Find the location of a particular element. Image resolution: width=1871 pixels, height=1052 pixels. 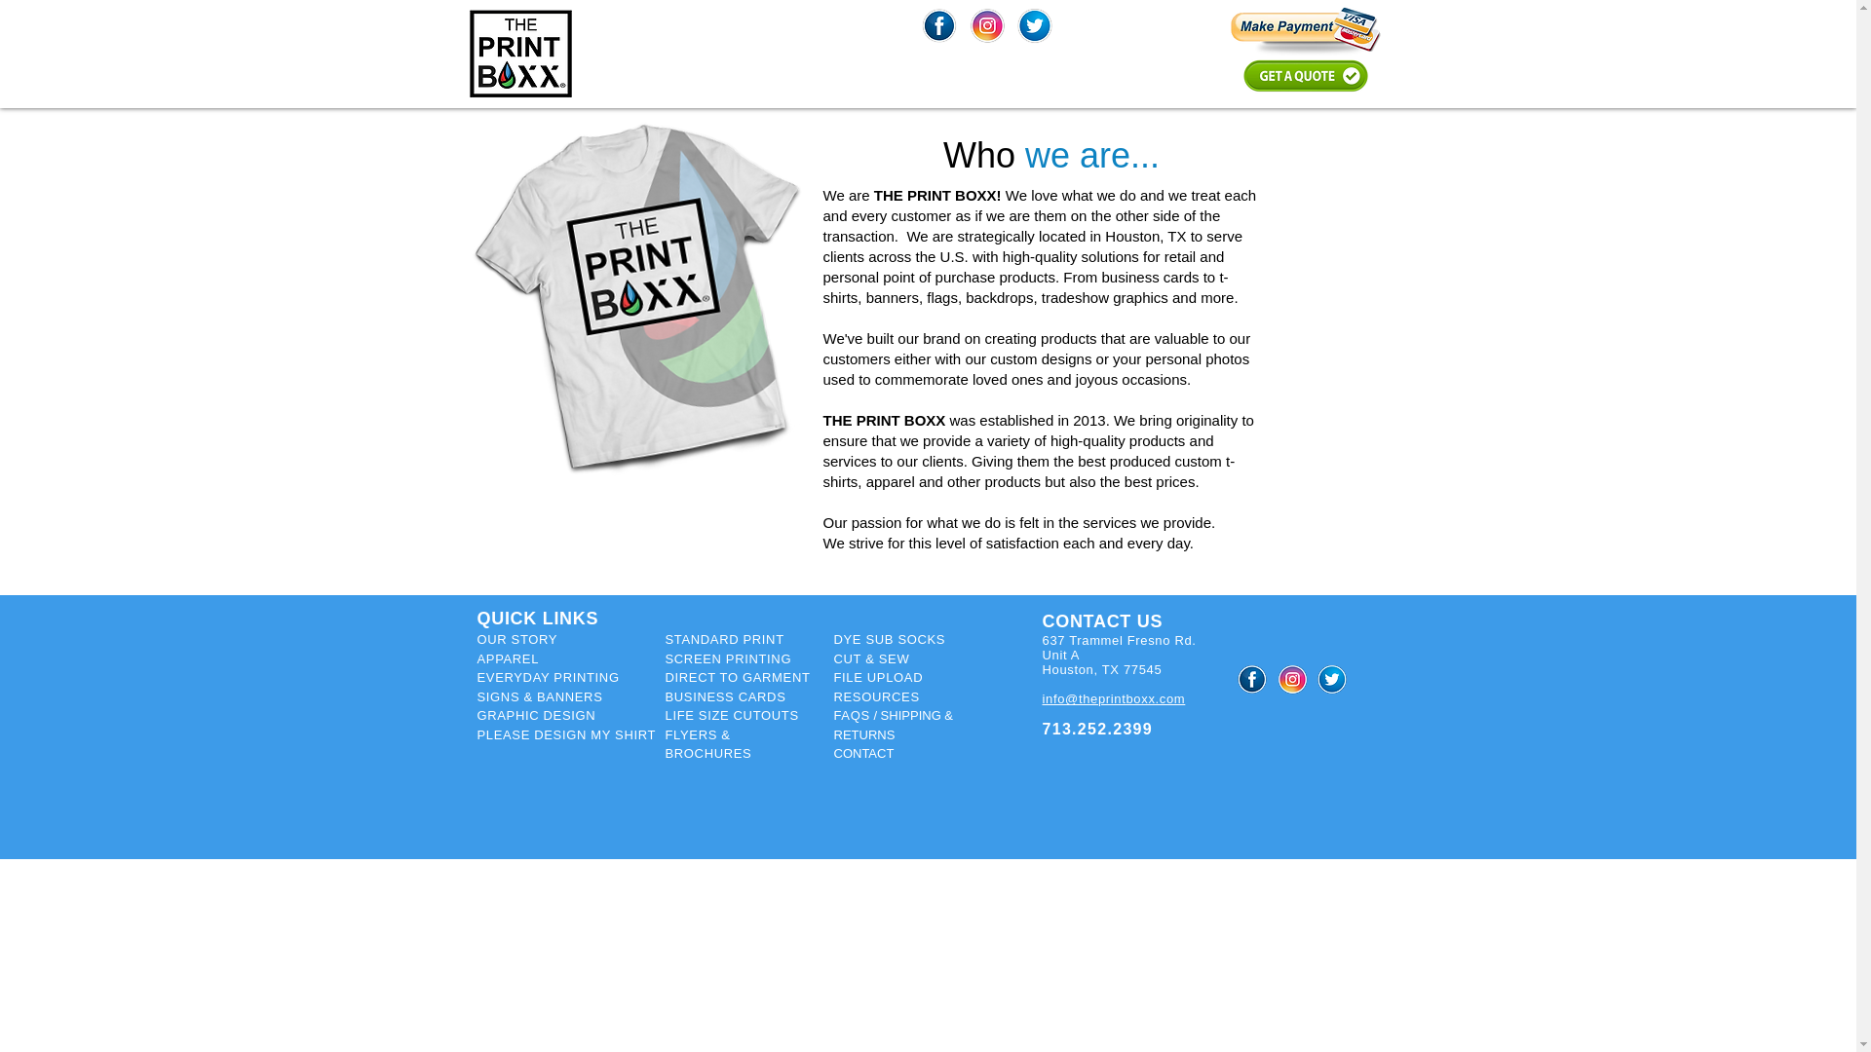

STANDARD PRINT is located at coordinates (723, 639).